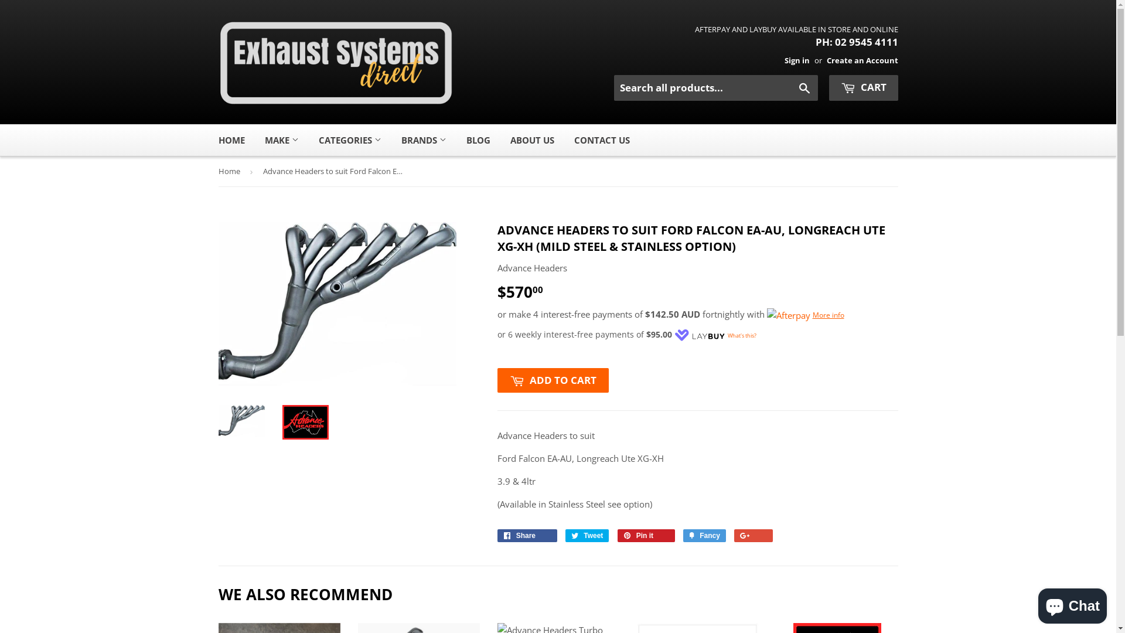 This screenshot has width=1125, height=633. I want to click on MAKE, so click(281, 140).